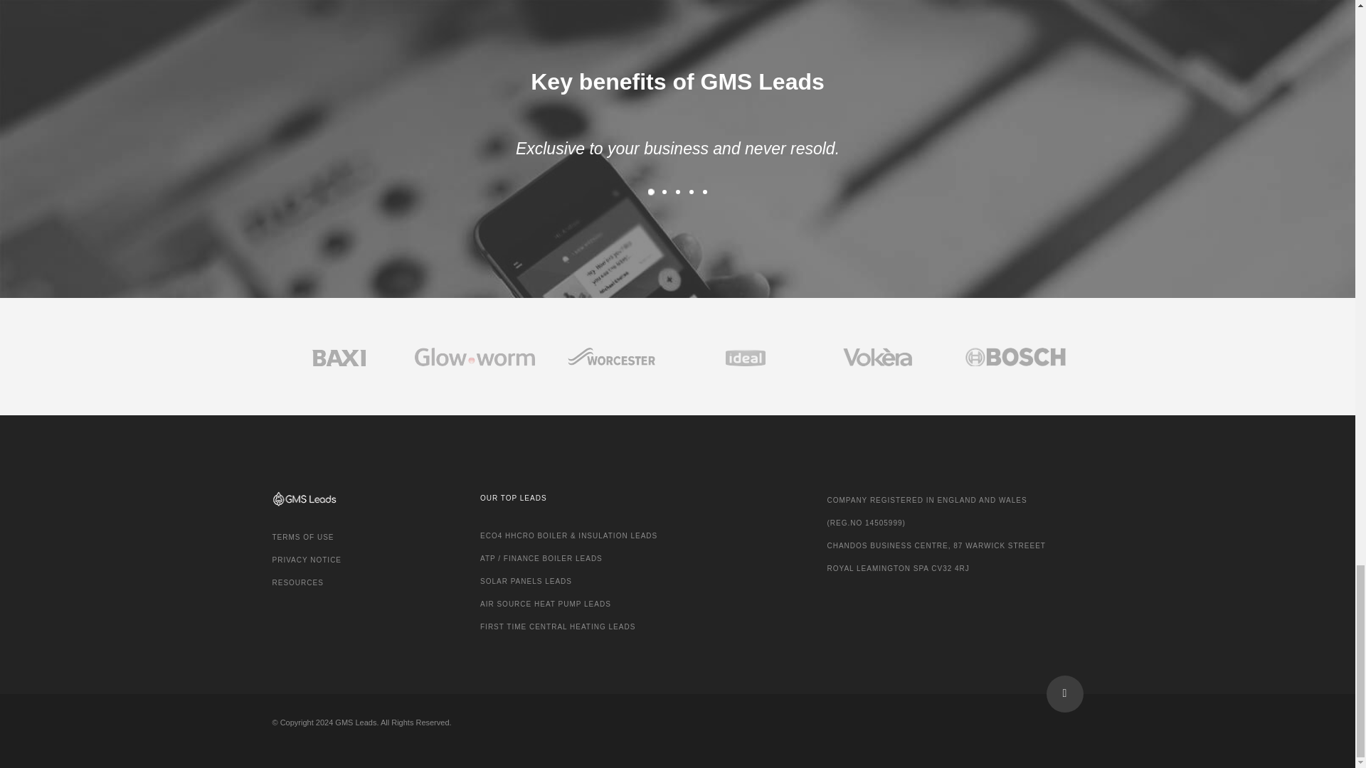 The image size is (1366, 768). What do you see at coordinates (926, 499) in the screenshot?
I see `COMPANY REGISTERED IN ENGLAND AND WALES` at bounding box center [926, 499].